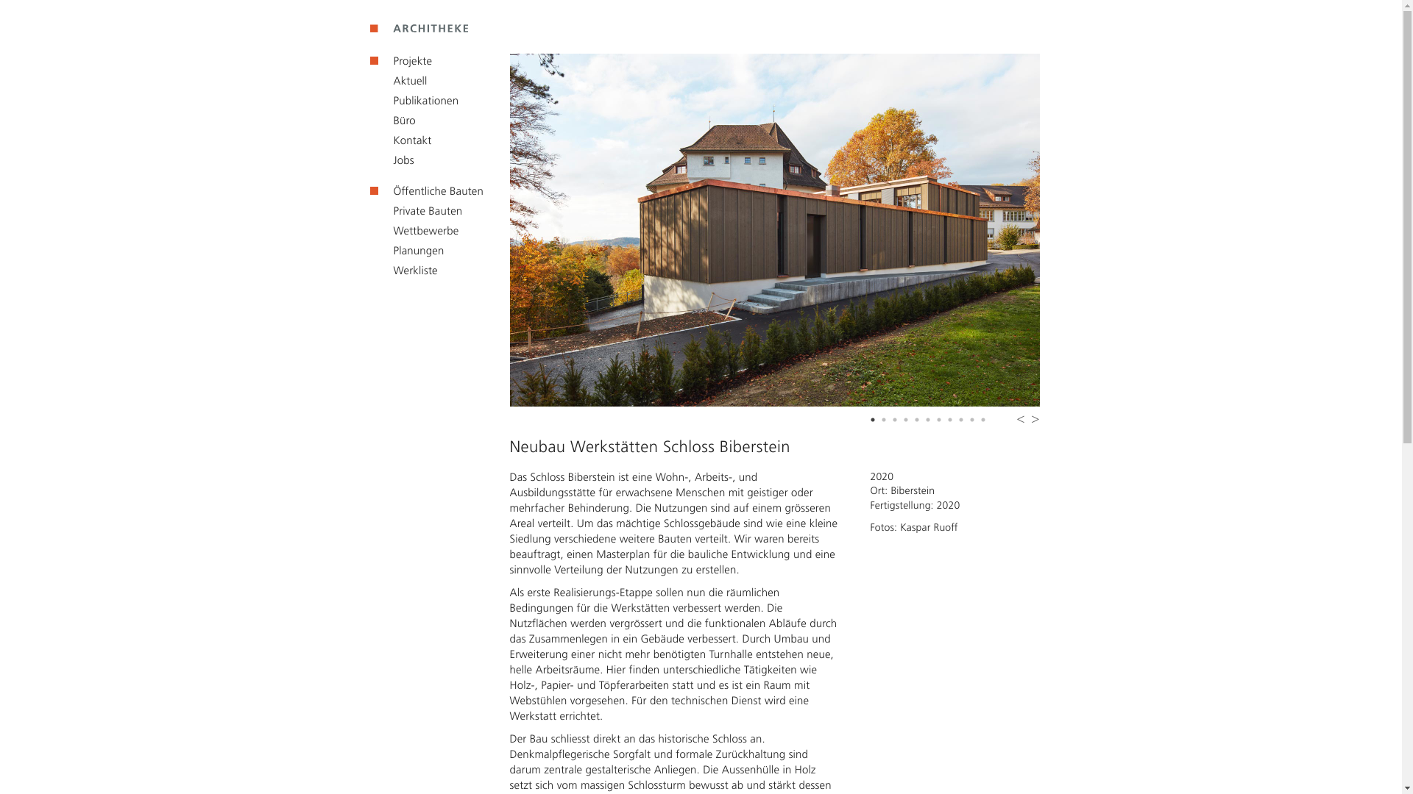 Image resolution: width=1413 pixels, height=794 pixels. Describe the element at coordinates (952, 422) in the screenshot. I see `8` at that location.